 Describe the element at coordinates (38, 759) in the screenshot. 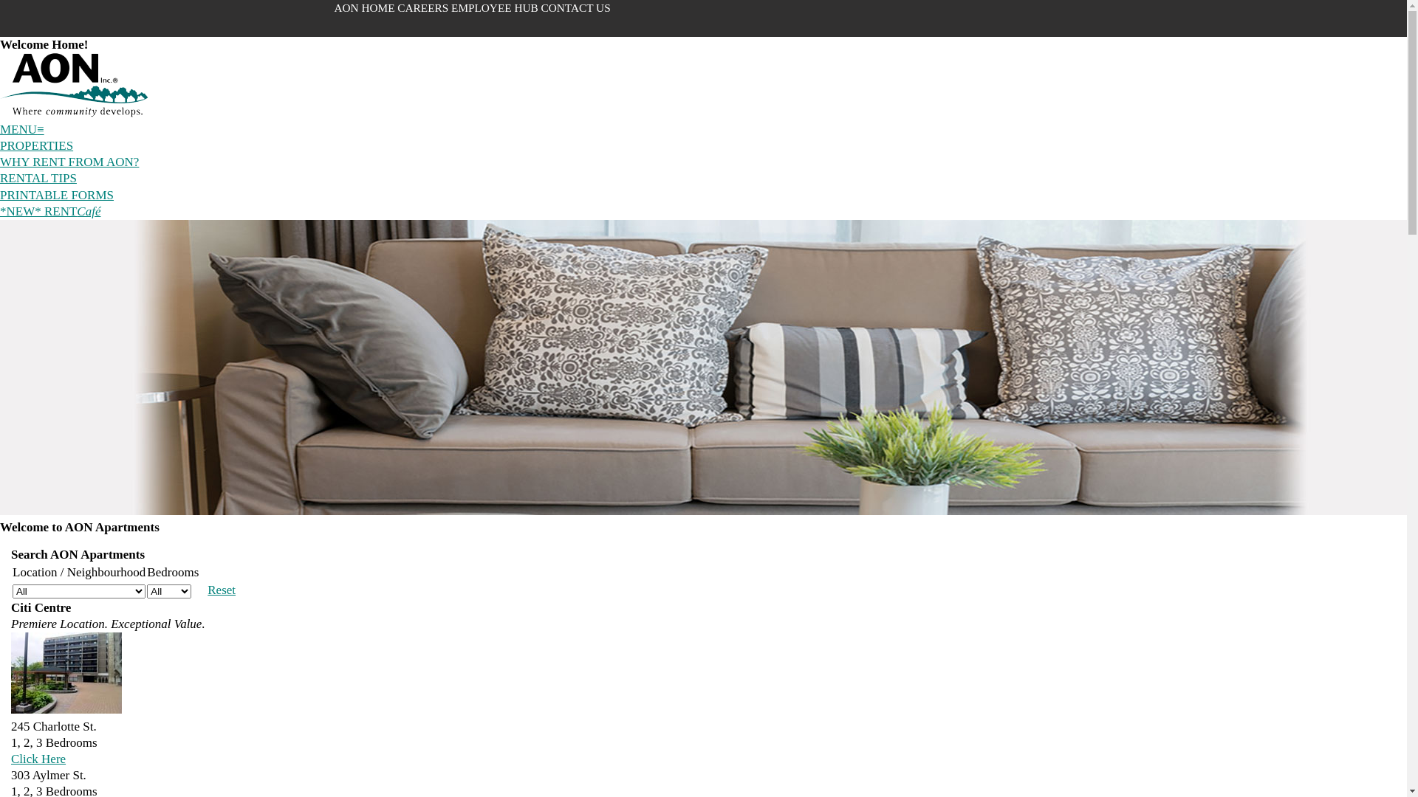

I see `Click Here` at that location.